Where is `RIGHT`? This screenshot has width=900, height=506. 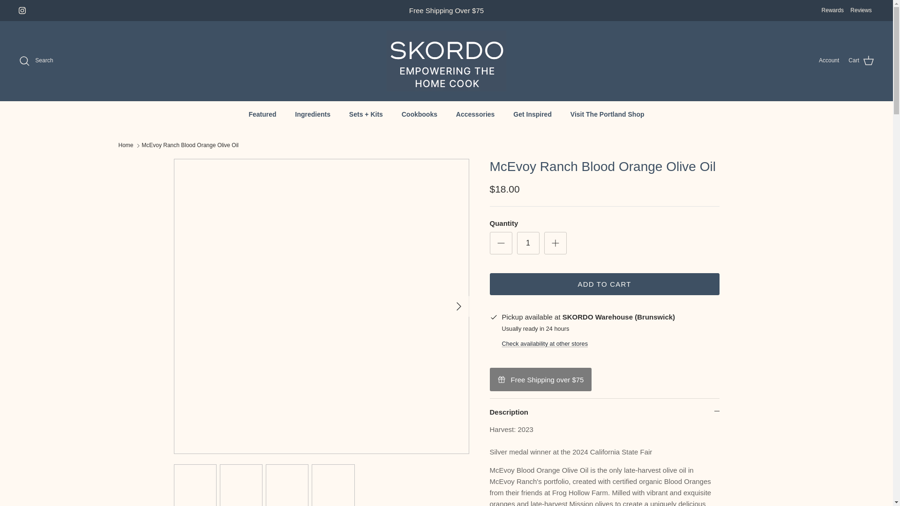
RIGHT is located at coordinates (458, 306).